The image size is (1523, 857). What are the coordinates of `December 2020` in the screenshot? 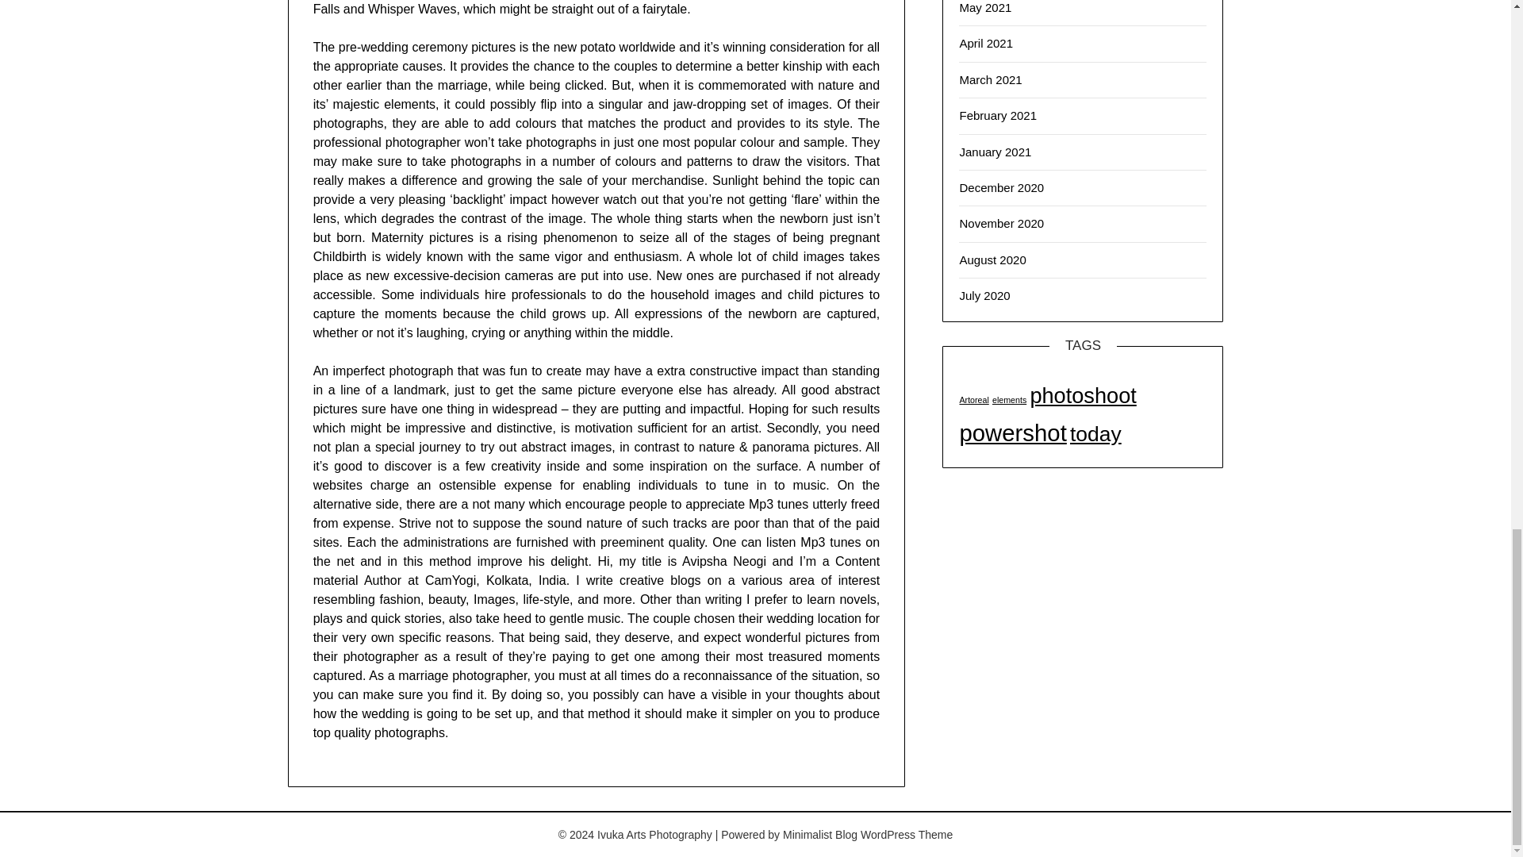 It's located at (1001, 187).